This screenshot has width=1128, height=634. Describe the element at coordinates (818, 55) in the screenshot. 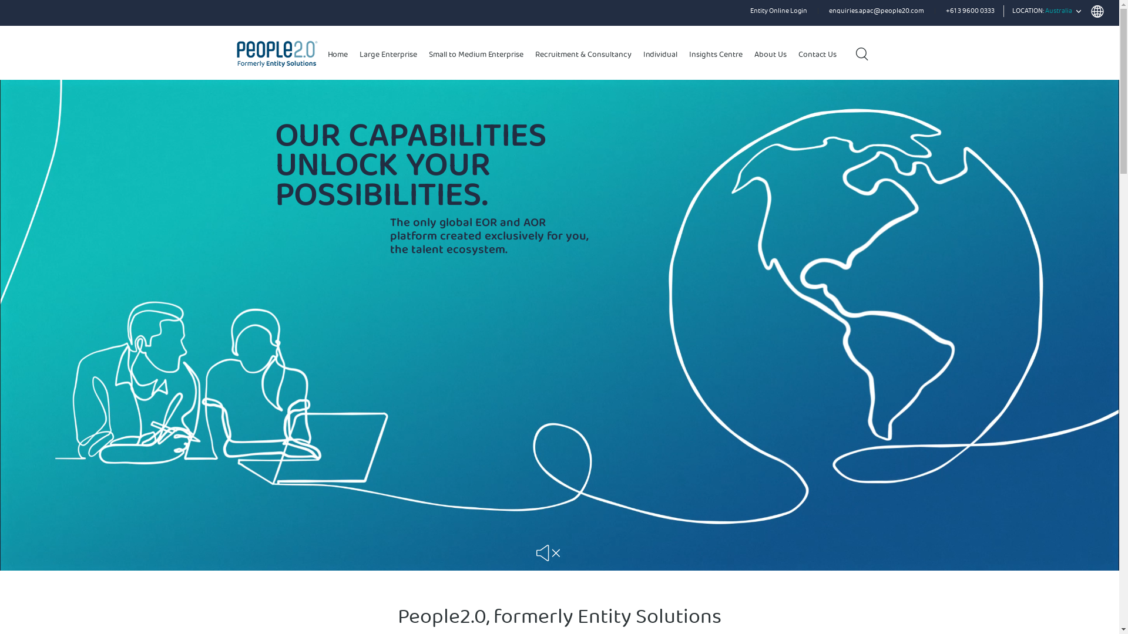

I see `Contact Us` at that location.